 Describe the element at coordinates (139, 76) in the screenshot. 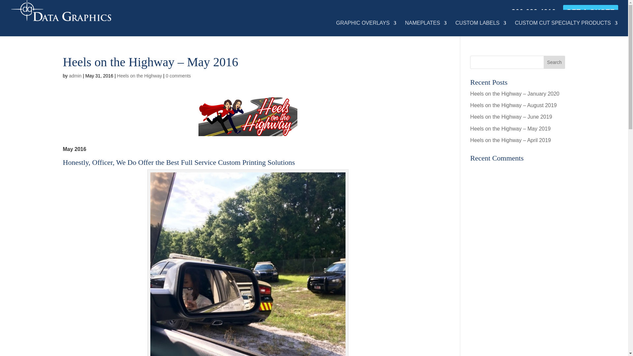

I see `Heels on the Highway` at that location.